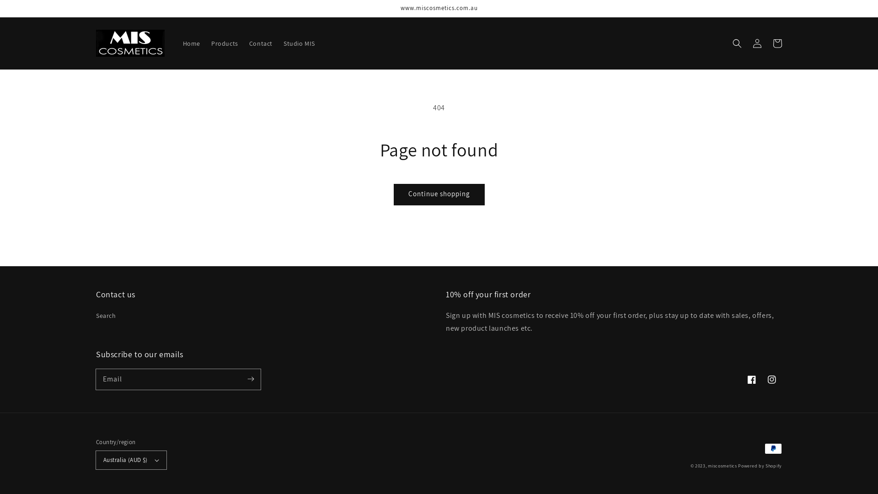 Image resolution: width=878 pixels, height=494 pixels. What do you see at coordinates (723, 466) in the screenshot?
I see `miscosmetics` at bounding box center [723, 466].